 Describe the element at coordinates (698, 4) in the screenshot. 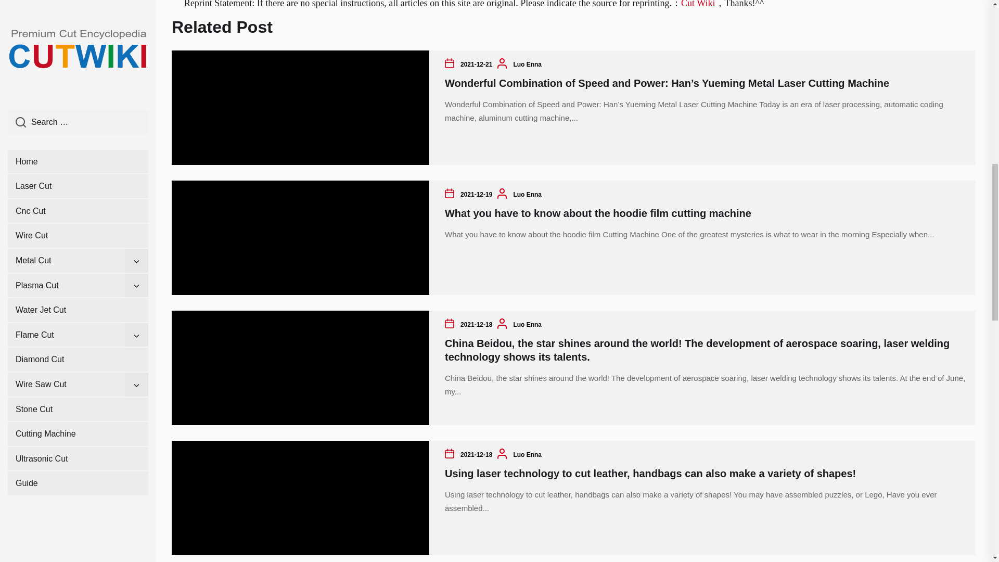

I see `Cut Wiki` at that location.